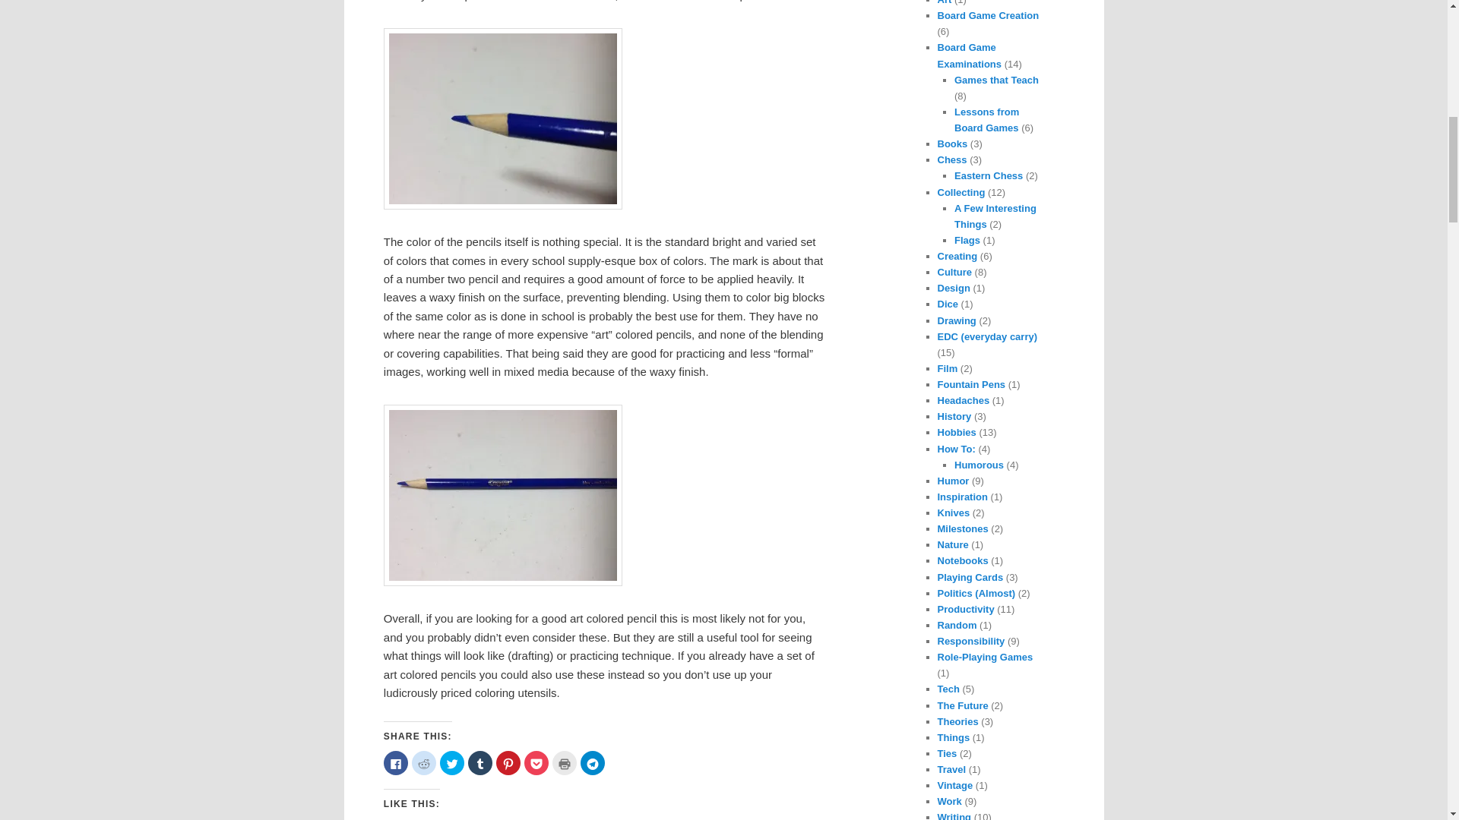 Image resolution: width=1459 pixels, height=820 pixels. I want to click on Click to share on Twitter, so click(451, 762).